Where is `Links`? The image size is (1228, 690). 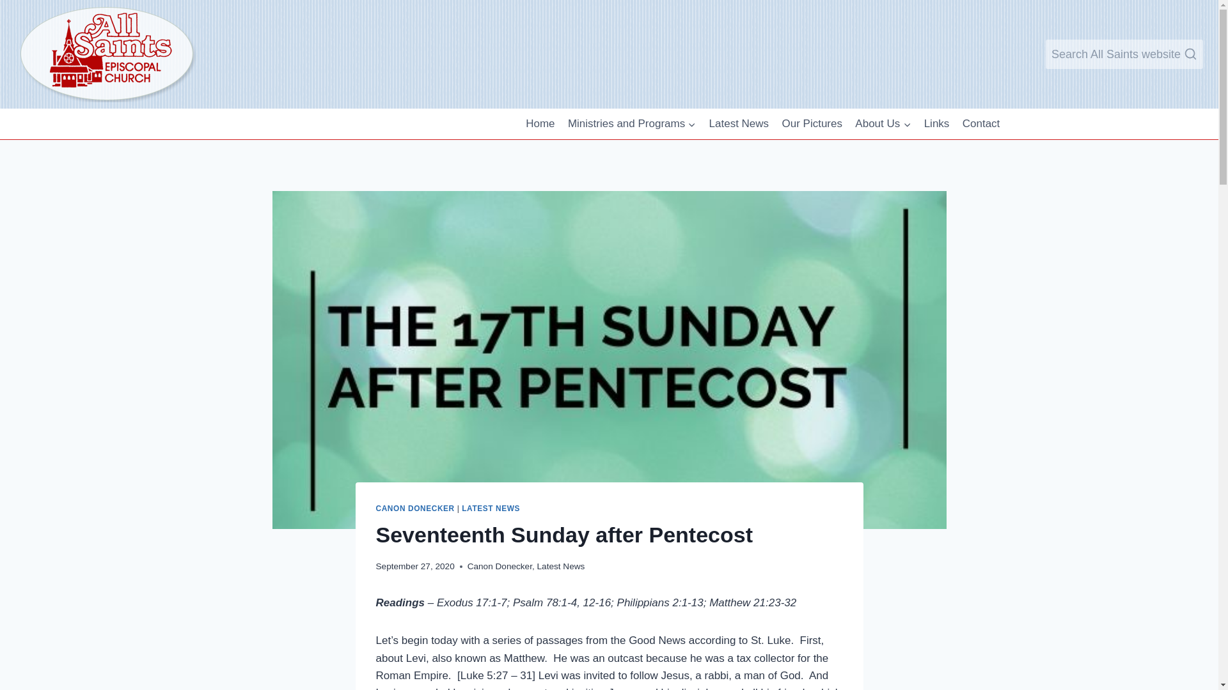
Links is located at coordinates (936, 124).